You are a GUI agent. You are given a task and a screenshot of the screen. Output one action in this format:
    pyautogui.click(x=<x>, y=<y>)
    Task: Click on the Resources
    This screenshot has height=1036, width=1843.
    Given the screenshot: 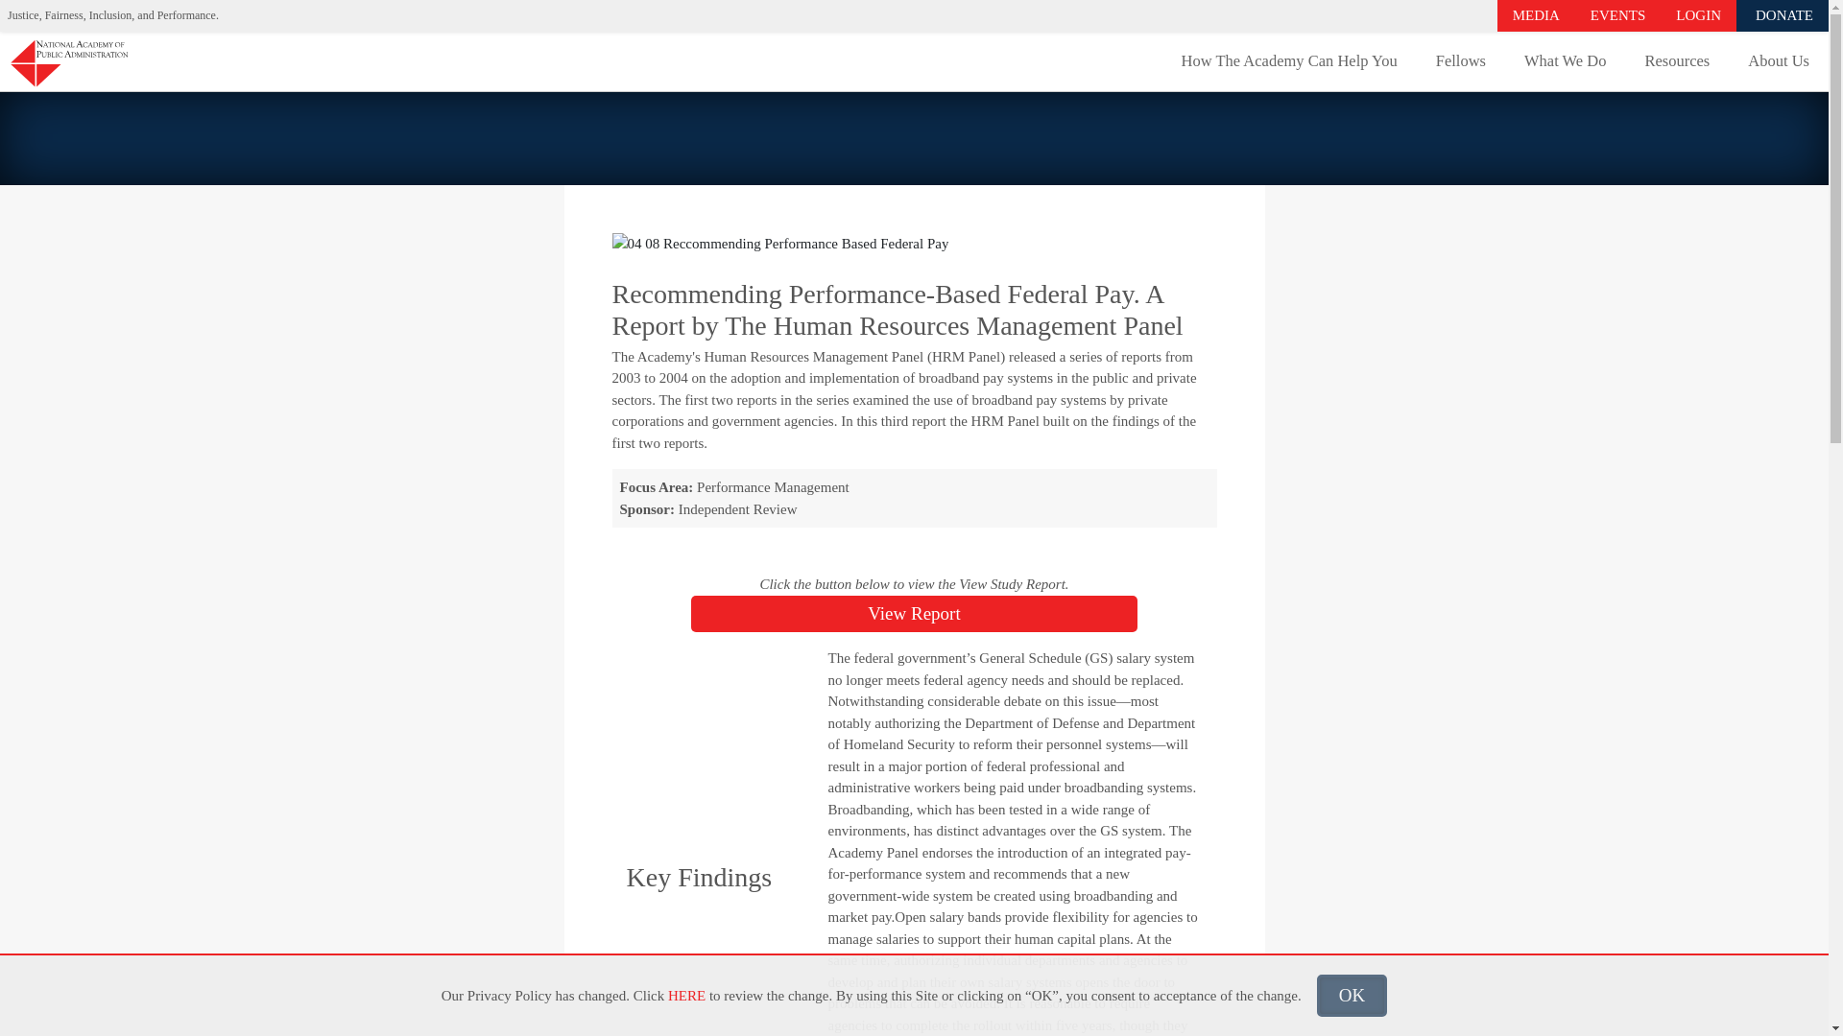 What is the action you would take?
    pyautogui.click(x=1676, y=61)
    